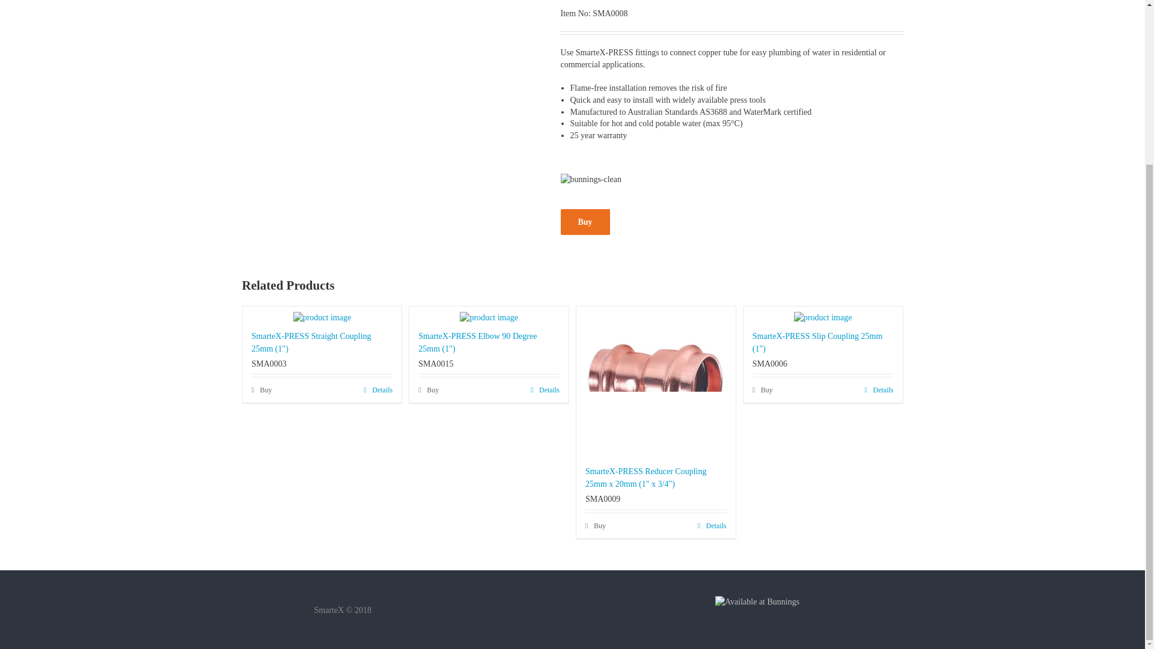  Describe the element at coordinates (584, 221) in the screenshot. I see `Buy` at that location.